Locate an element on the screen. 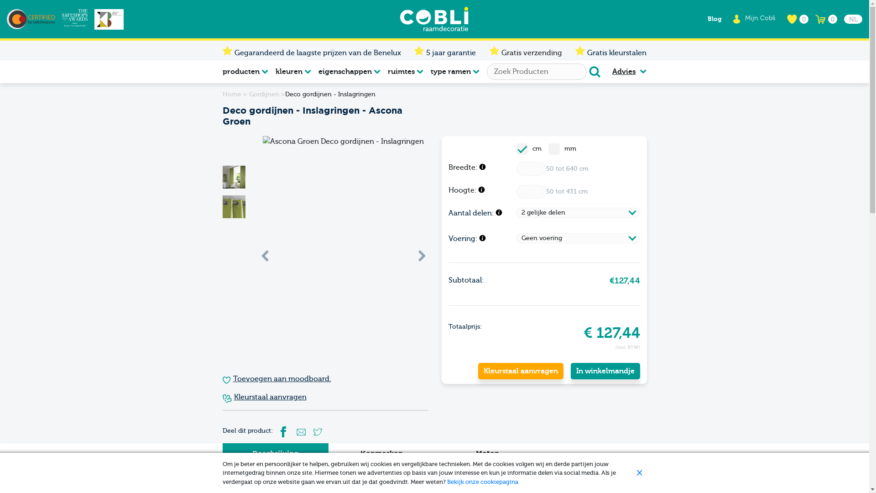 The image size is (876, 493). Ascona Groen Deco gordijnen - Inslagringen is located at coordinates (343, 250).